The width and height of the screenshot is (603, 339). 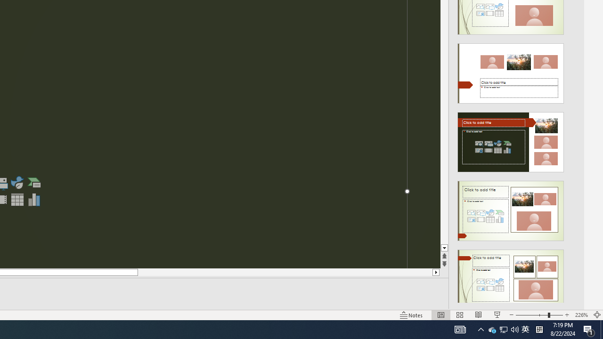 I want to click on Insert Chart, so click(x=34, y=200).